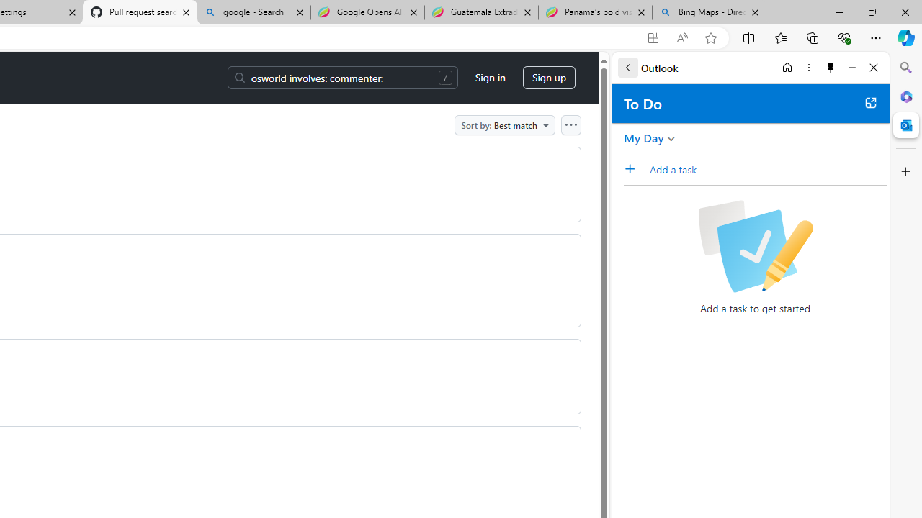  I want to click on Open in new tab, so click(870, 102).